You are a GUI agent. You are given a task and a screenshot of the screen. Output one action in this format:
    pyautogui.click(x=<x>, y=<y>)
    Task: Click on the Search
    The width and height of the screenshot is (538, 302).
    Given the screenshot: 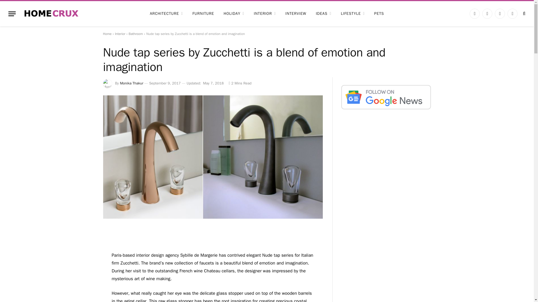 What is the action you would take?
    pyautogui.click(x=523, y=13)
    